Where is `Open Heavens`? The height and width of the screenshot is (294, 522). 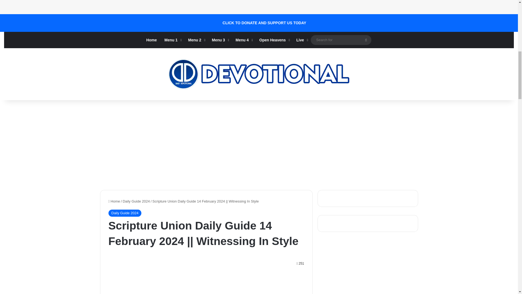
Open Heavens is located at coordinates (274, 40).